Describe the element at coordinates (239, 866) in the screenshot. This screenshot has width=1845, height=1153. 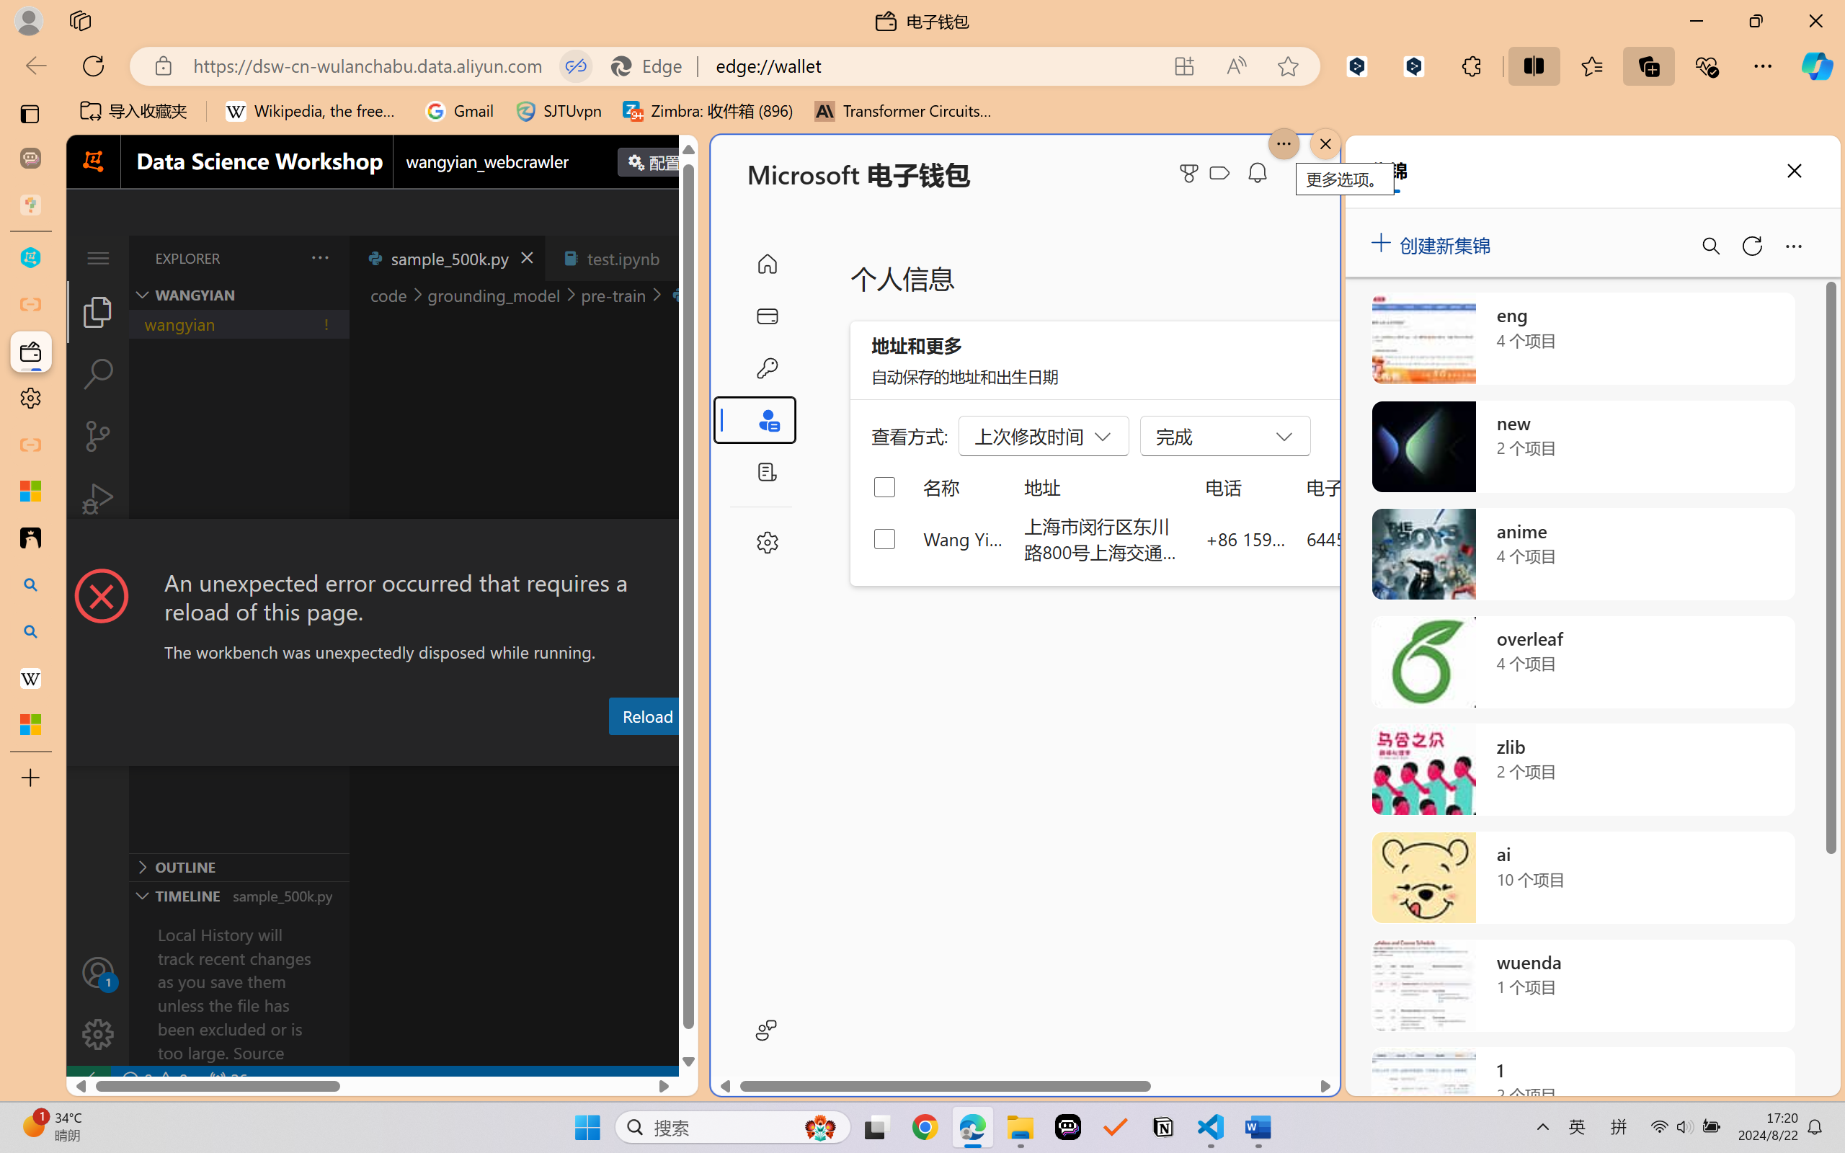
I see `Outline Section` at that location.